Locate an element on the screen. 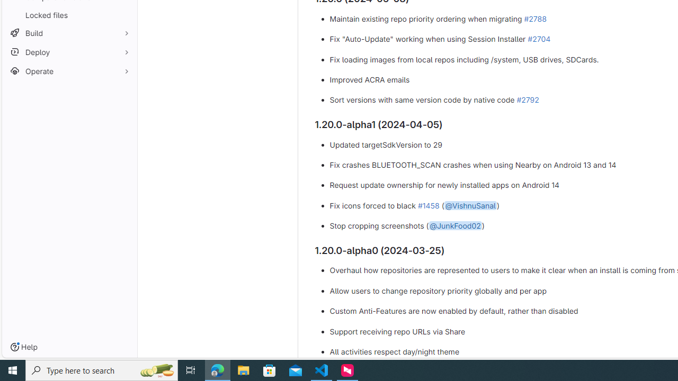 This screenshot has width=678, height=381. Build is located at coordinates (69, 33).